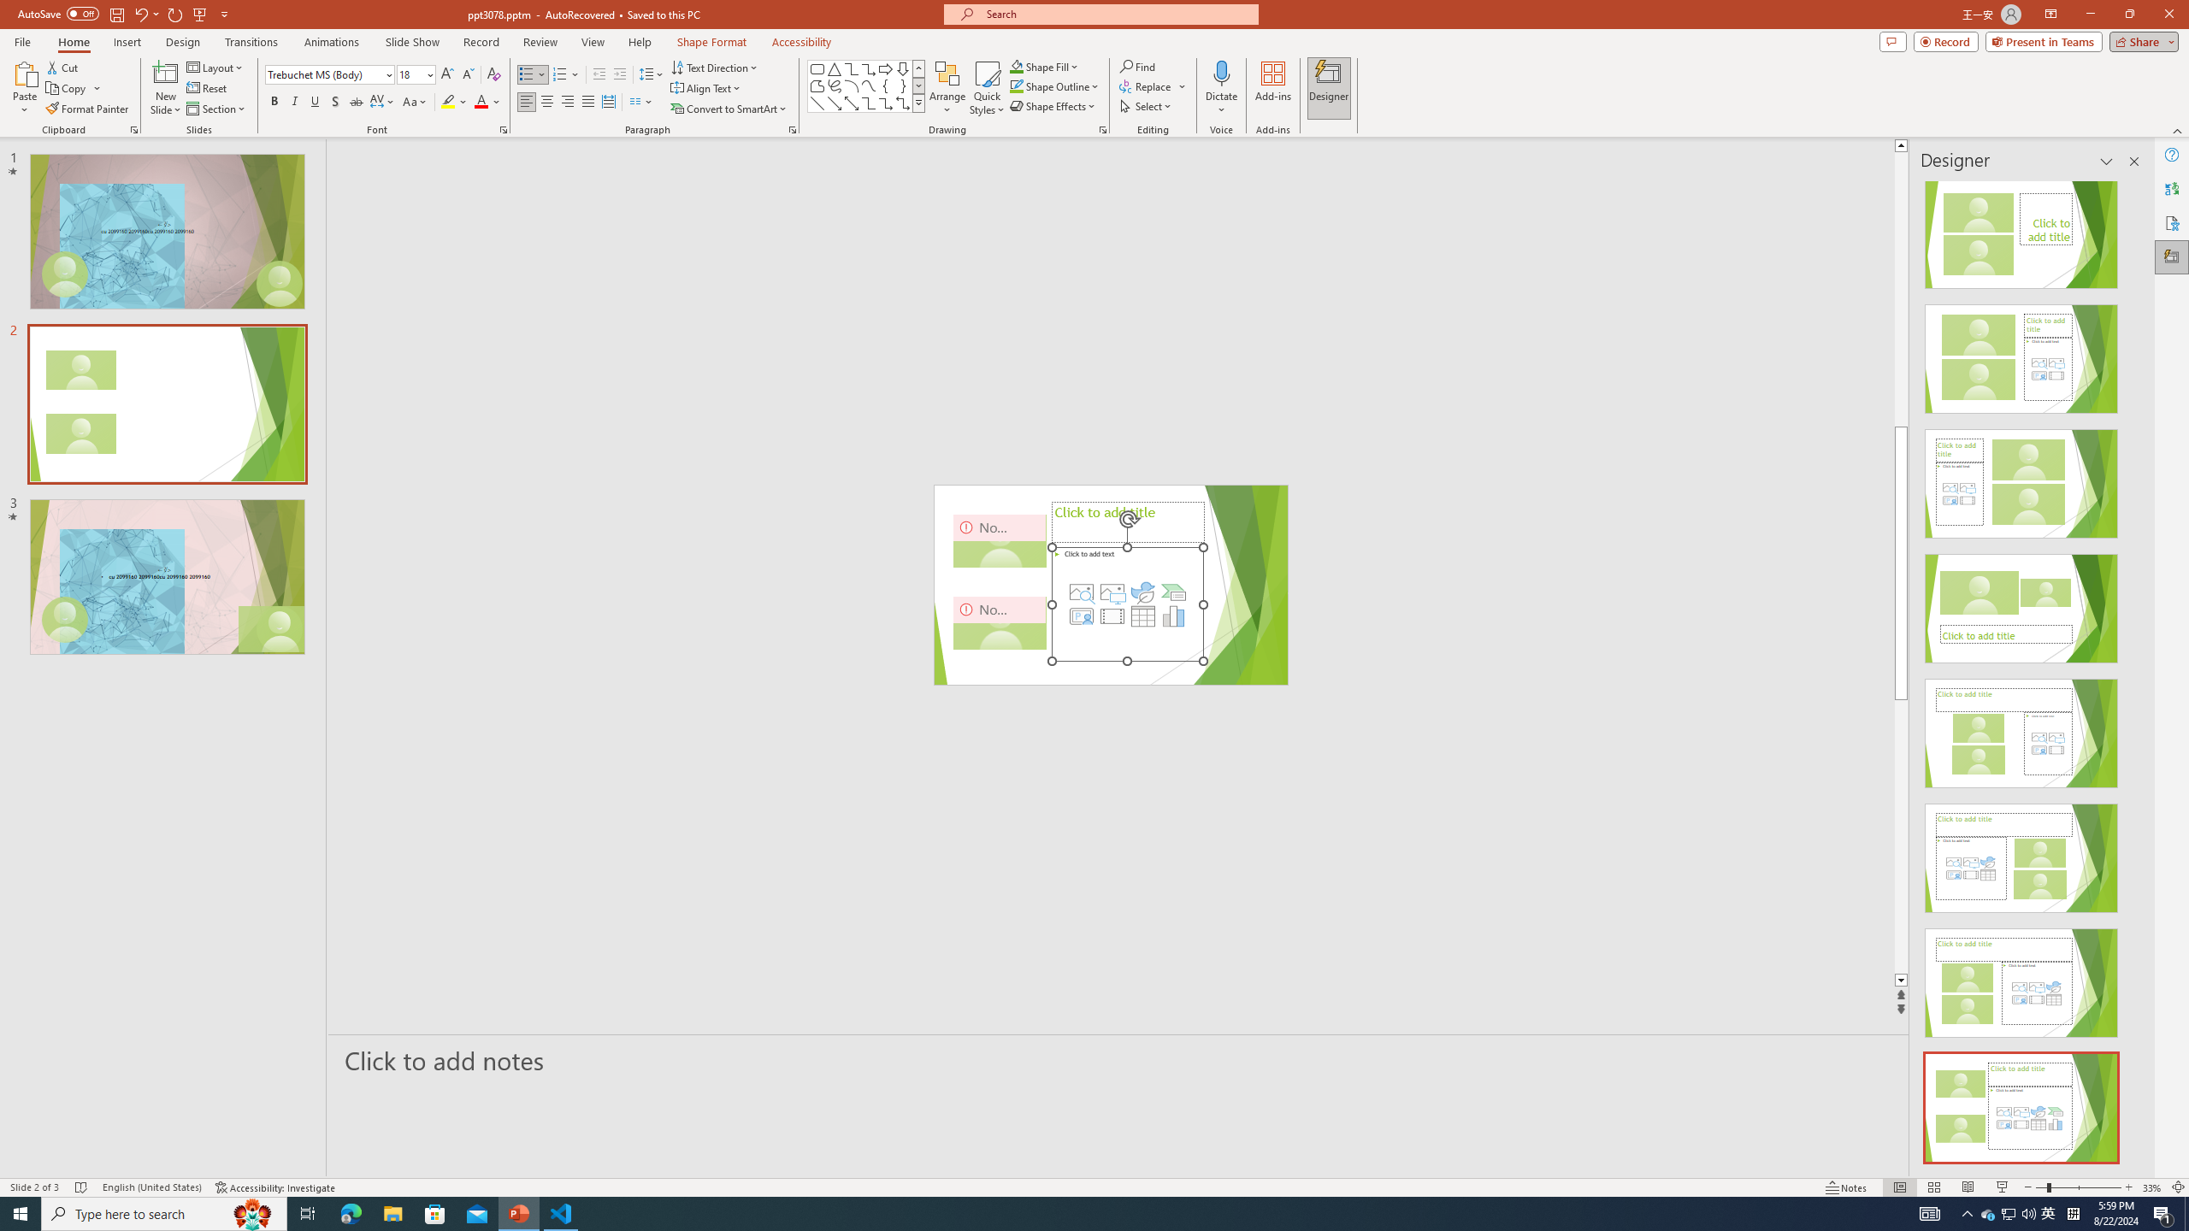 The image size is (2189, 1231). I want to click on Camera 5, No camera detected., so click(1000, 622).